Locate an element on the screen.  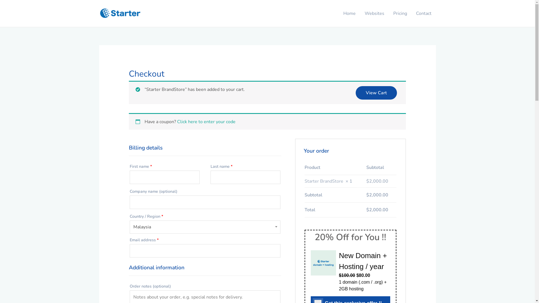
Websites is located at coordinates (374, 13).